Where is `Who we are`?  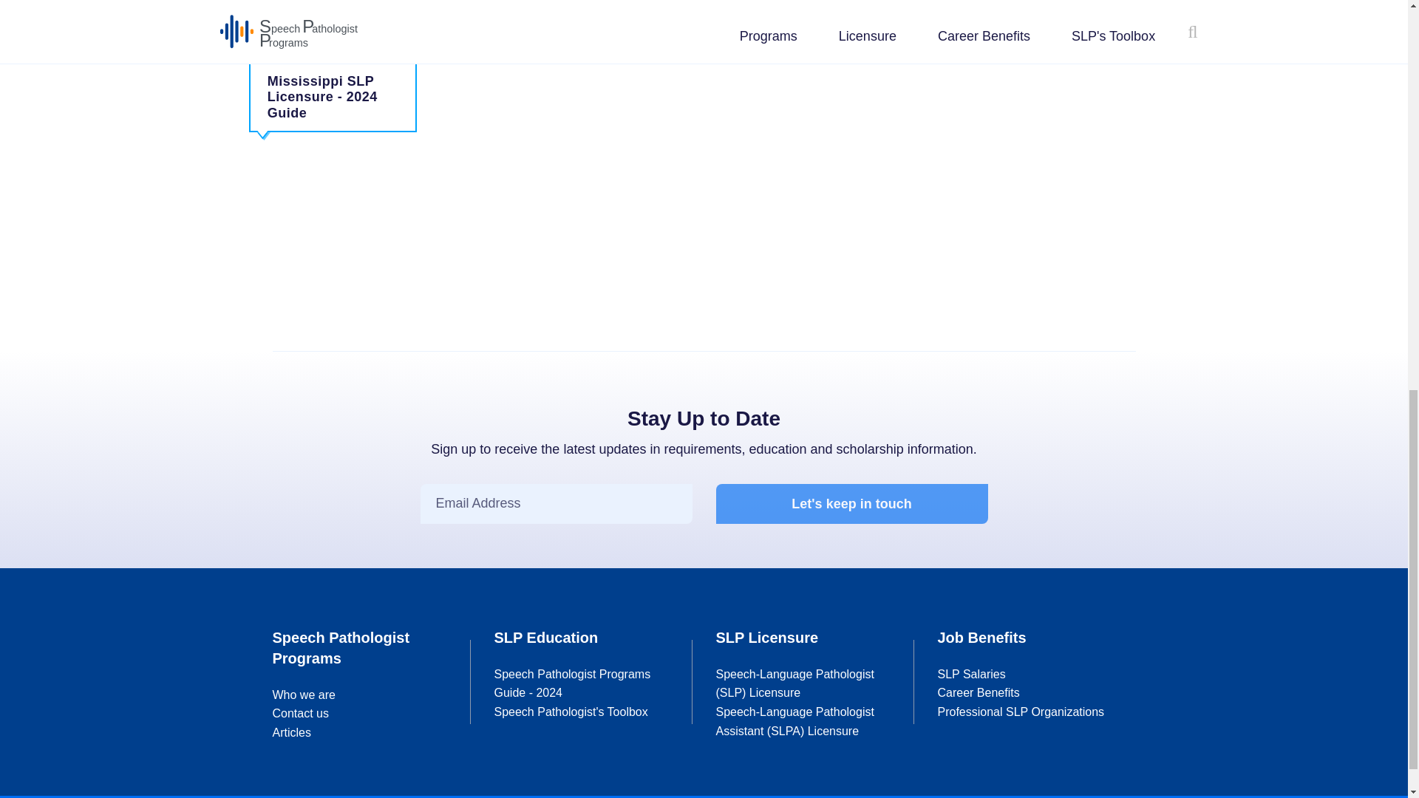 Who we are is located at coordinates (303, 695).